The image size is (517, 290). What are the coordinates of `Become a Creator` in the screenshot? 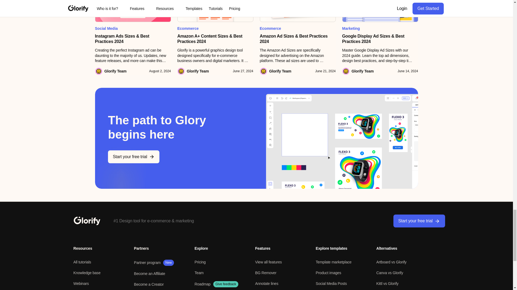 It's located at (149, 284).